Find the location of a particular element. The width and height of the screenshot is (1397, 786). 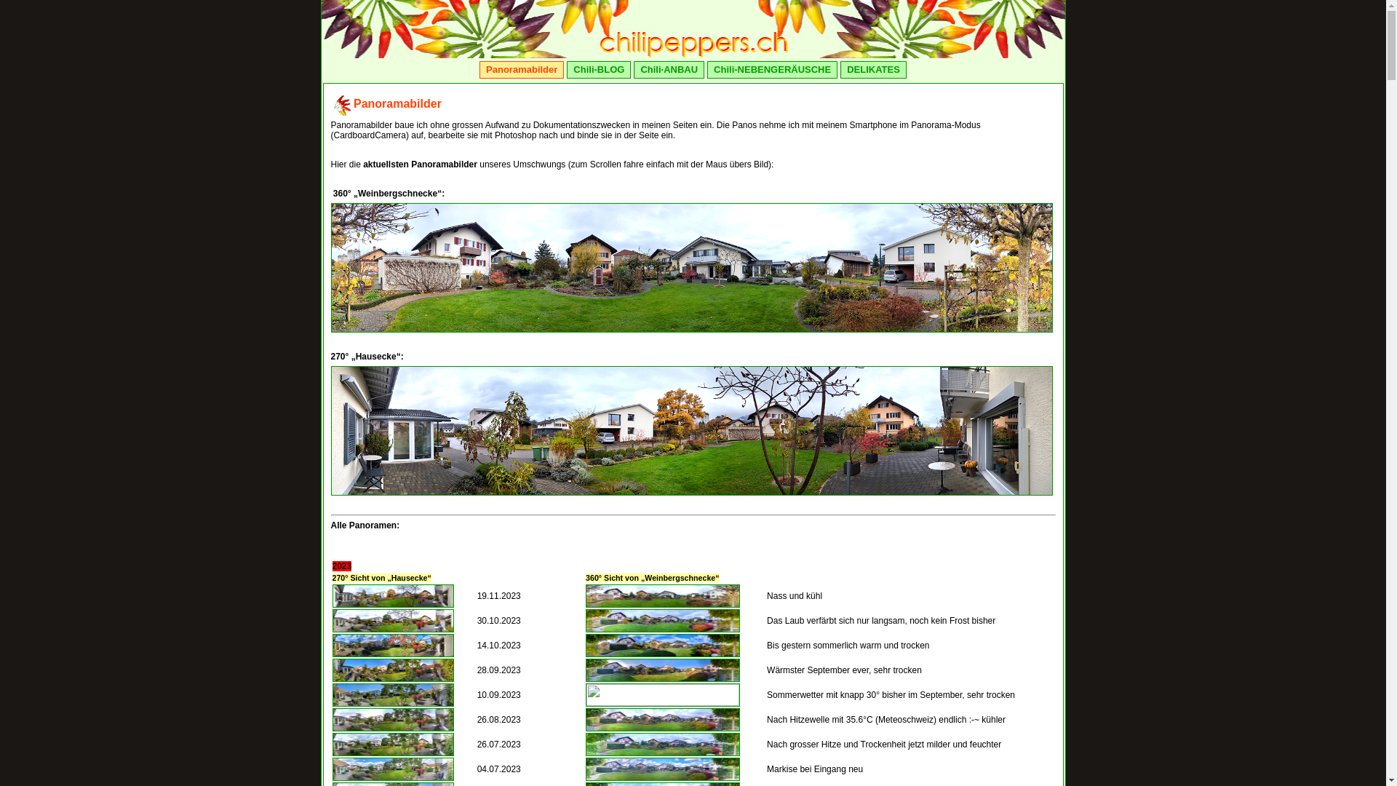

DELIKATES is located at coordinates (873, 70).